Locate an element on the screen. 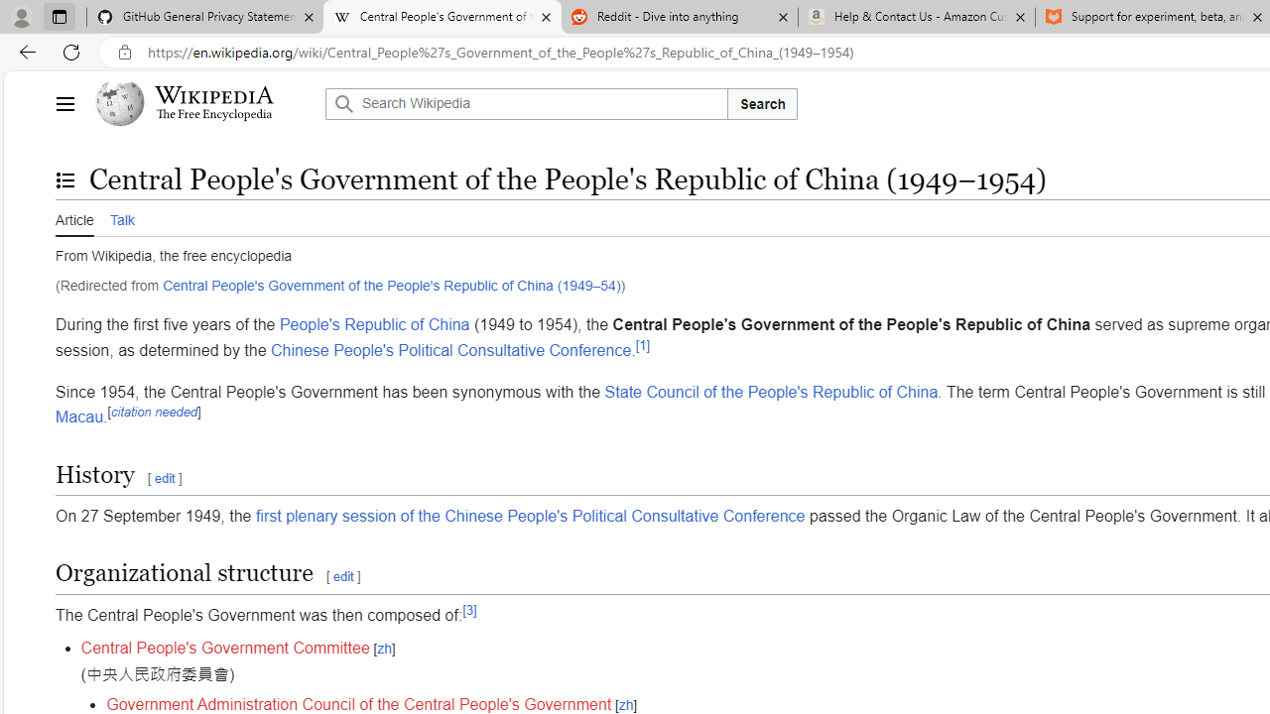 The image size is (1270, 714). Wikipedia The Free Encyclopedia is located at coordinates (204, 103).